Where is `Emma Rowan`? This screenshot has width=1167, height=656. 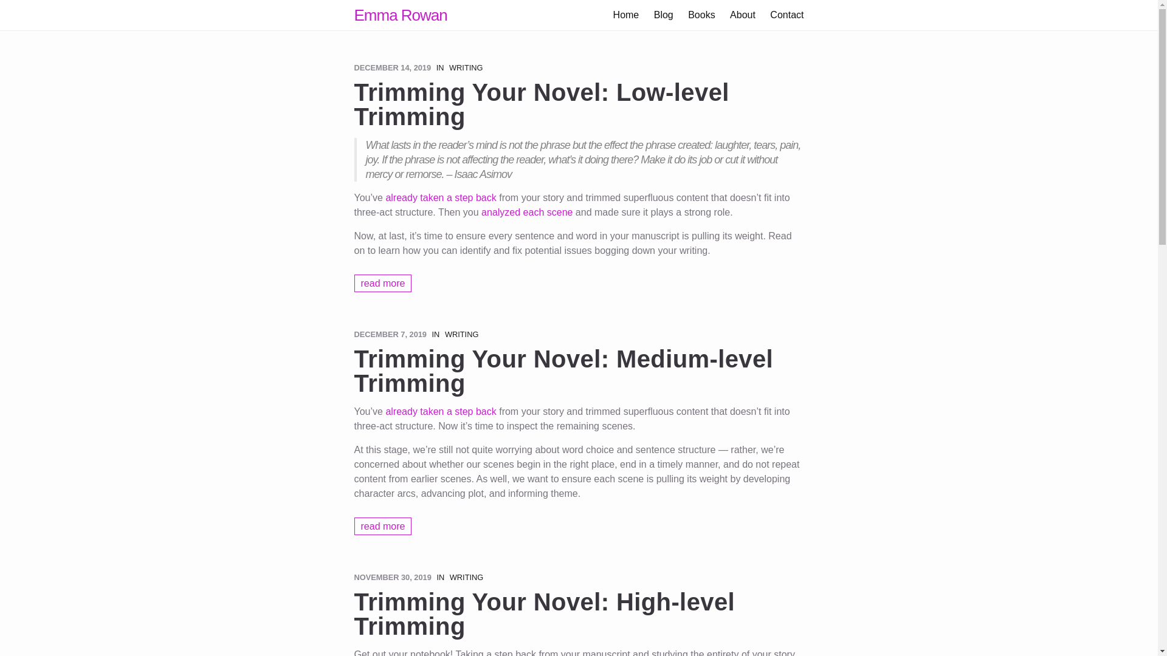
Emma Rowan is located at coordinates (400, 15).